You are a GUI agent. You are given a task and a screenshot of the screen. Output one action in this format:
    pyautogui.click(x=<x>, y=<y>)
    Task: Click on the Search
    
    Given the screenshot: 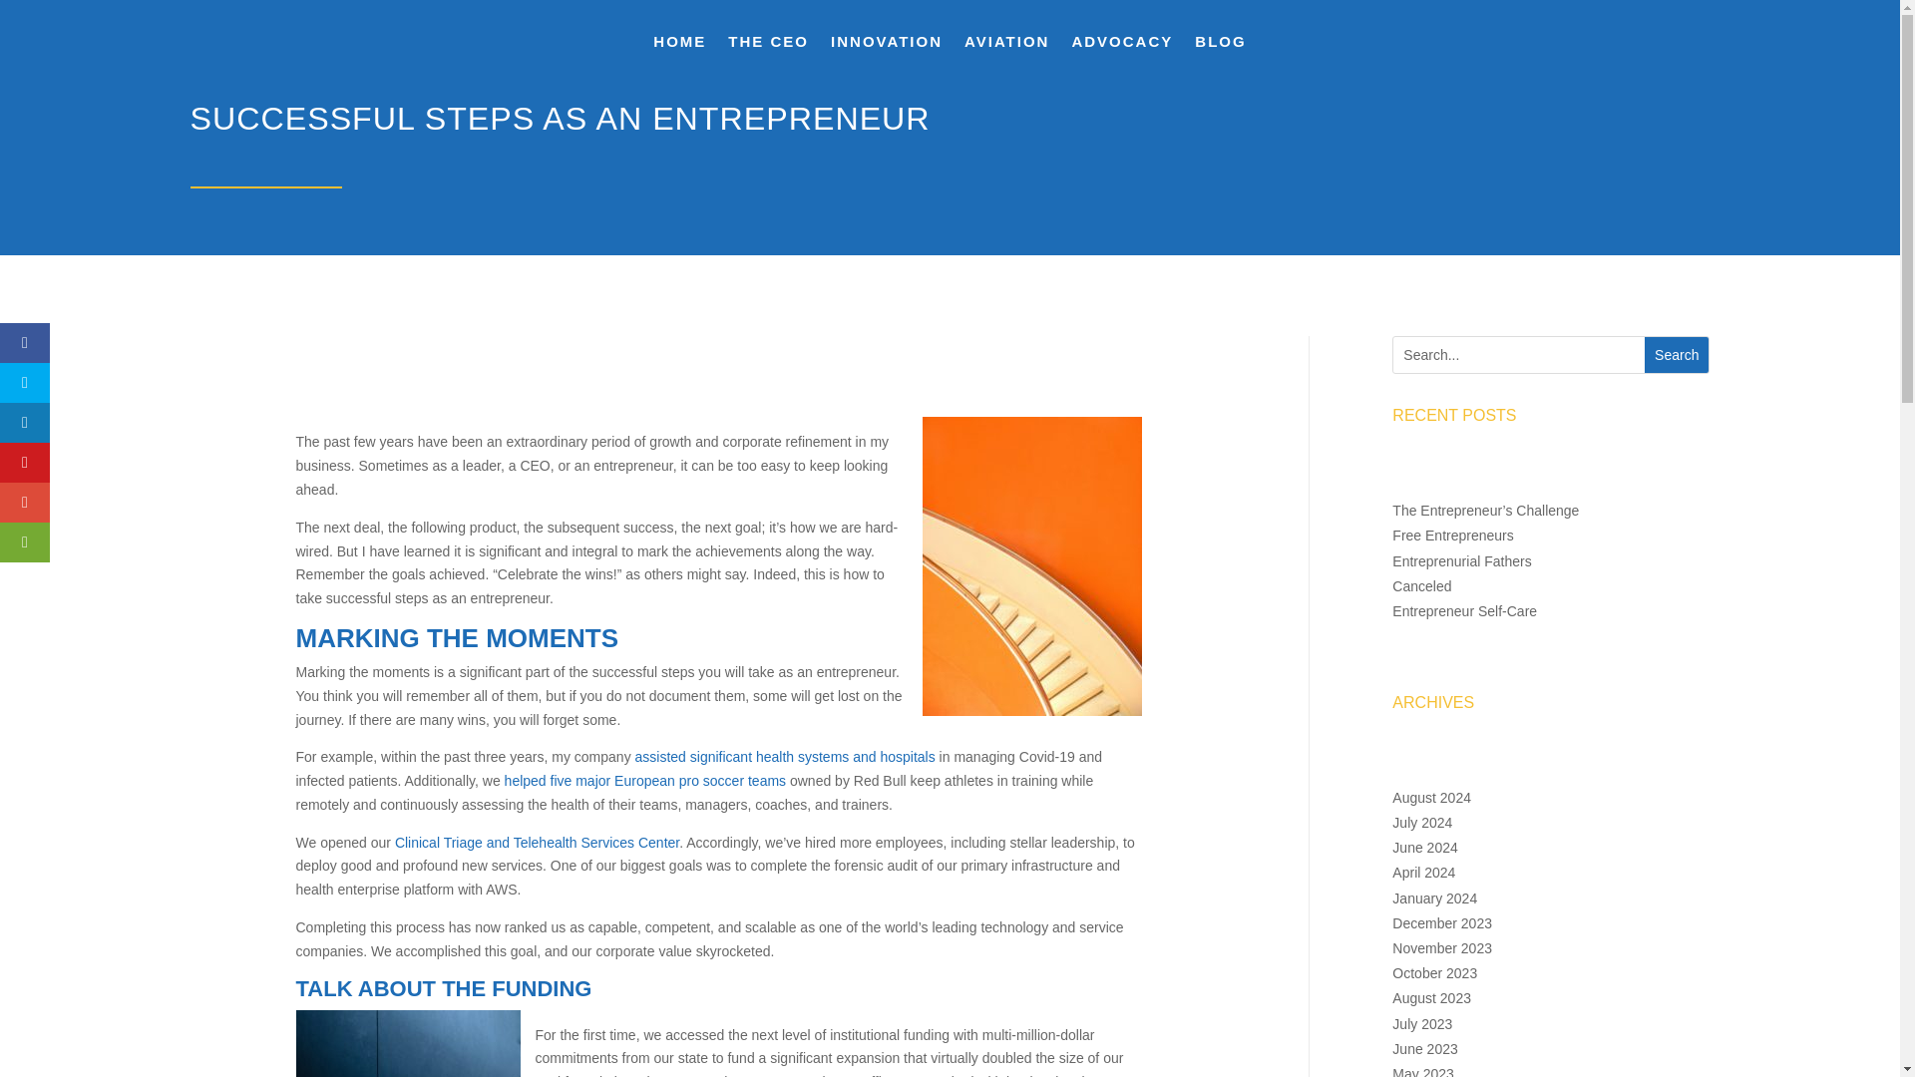 What is the action you would take?
    pyautogui.click(x=1676, y=355)
    